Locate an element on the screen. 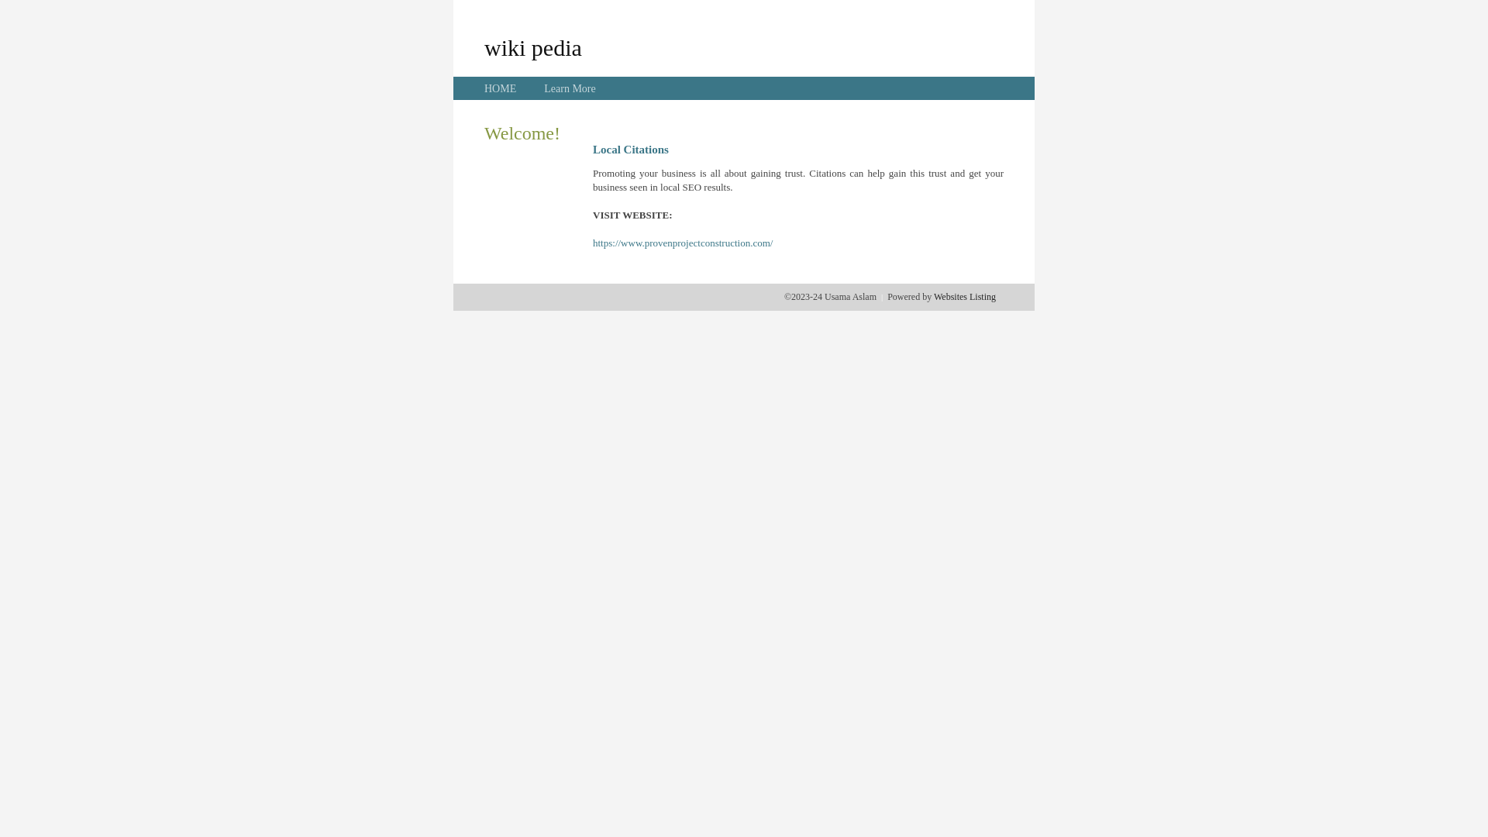  HOME is located at coordinates (501, 88).